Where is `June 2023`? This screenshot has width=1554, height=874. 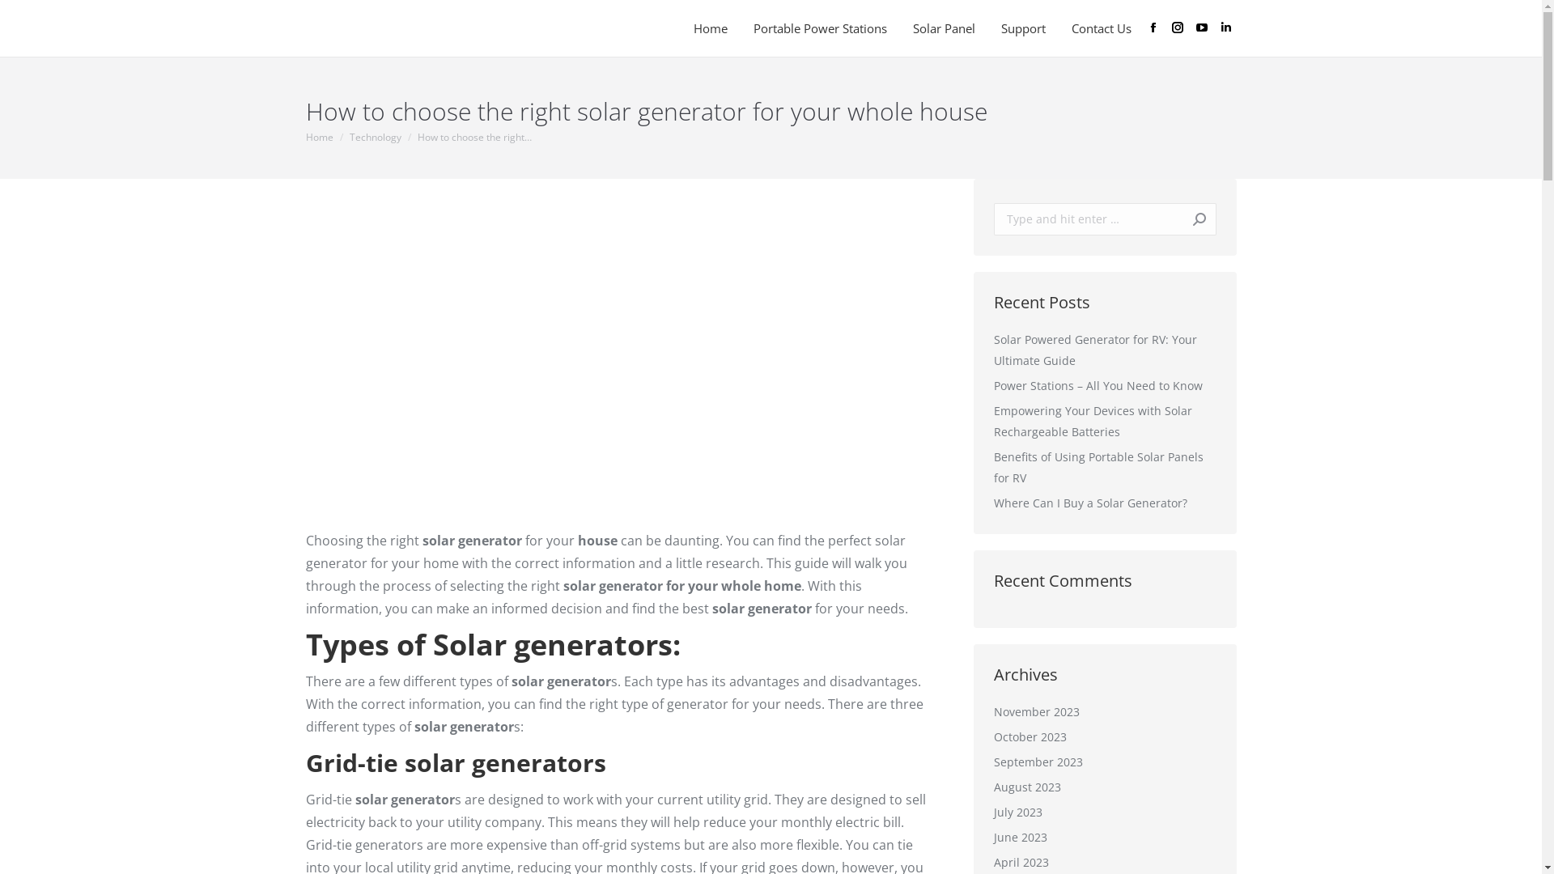 June 2023 is located at coordinates (1021, 838).